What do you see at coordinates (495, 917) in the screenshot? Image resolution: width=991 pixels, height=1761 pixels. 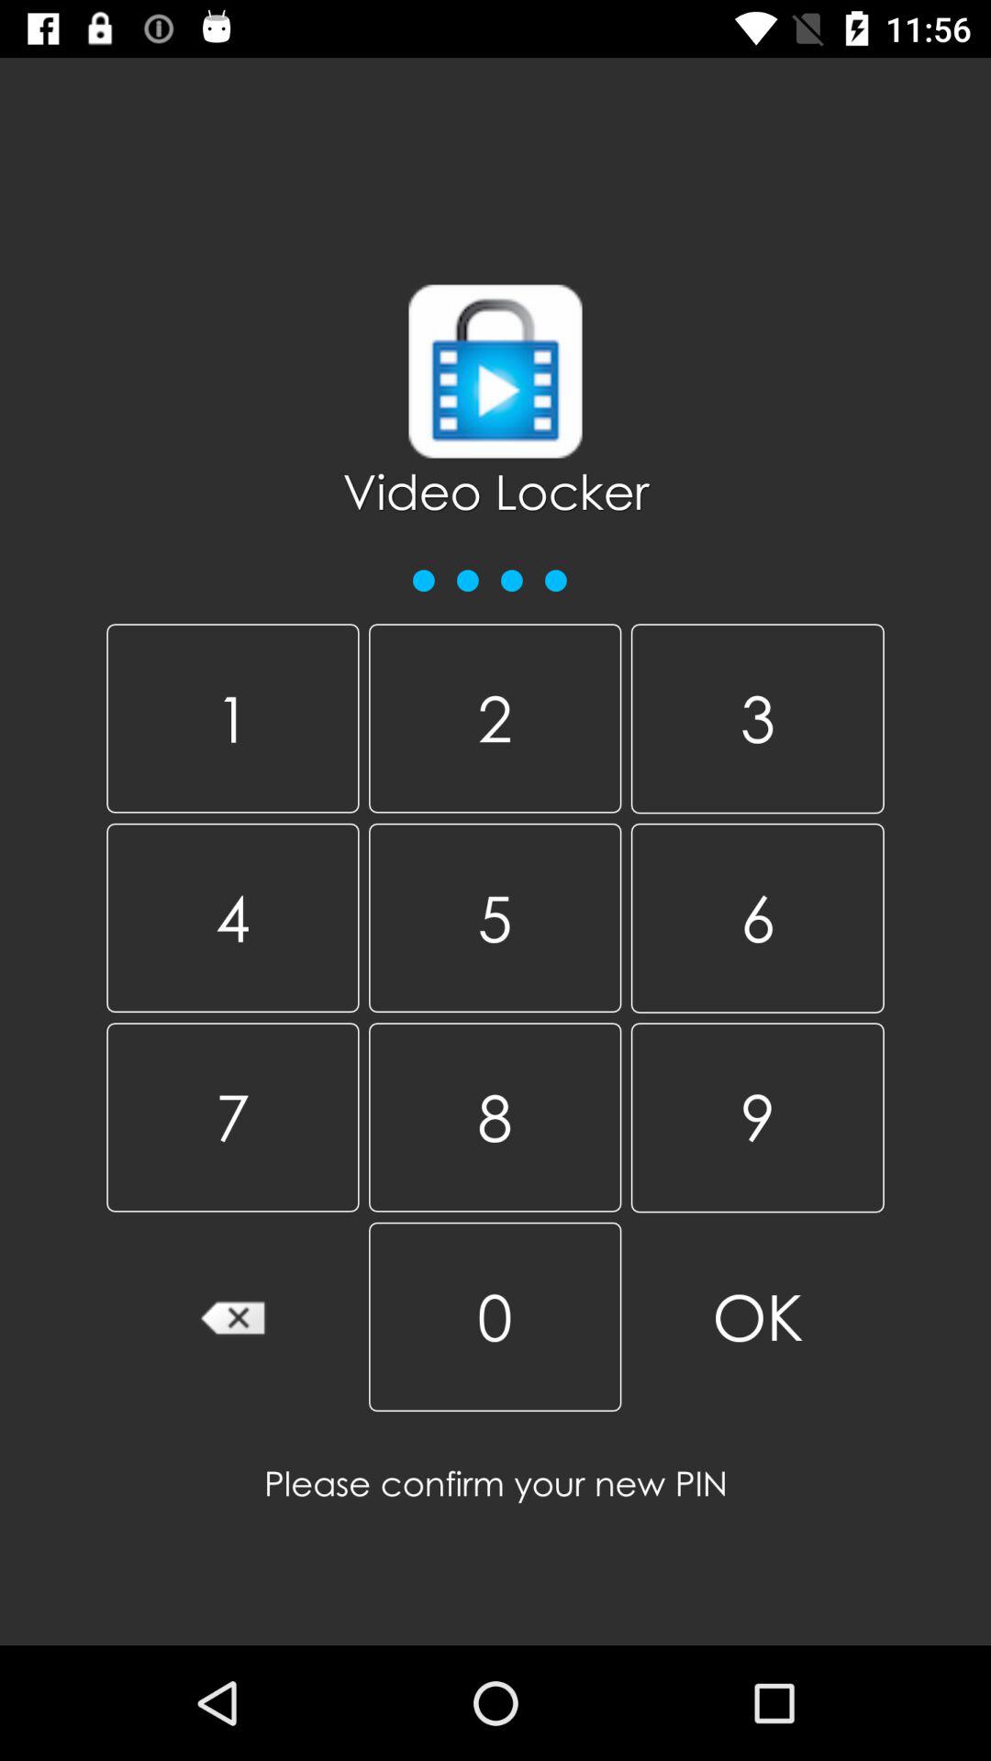 I see `press item to the right of the 1 item` at bounding box center [495, 917].